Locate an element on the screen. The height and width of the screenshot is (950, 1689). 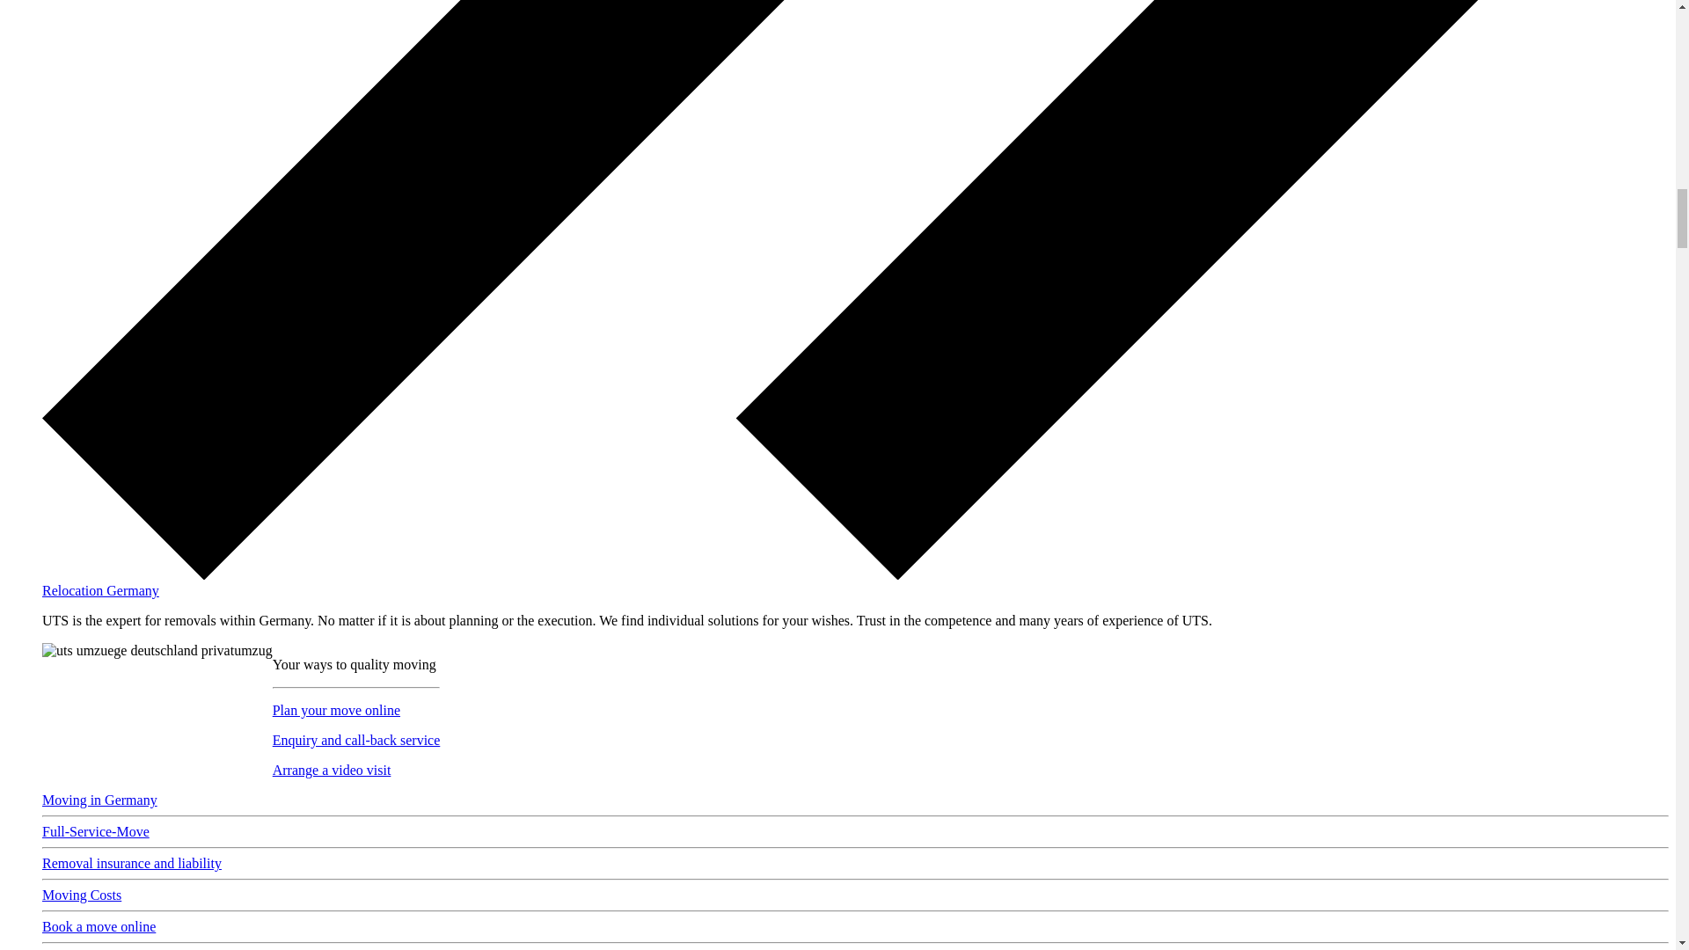
Moving in Germany is located at coordinates (99, 800).